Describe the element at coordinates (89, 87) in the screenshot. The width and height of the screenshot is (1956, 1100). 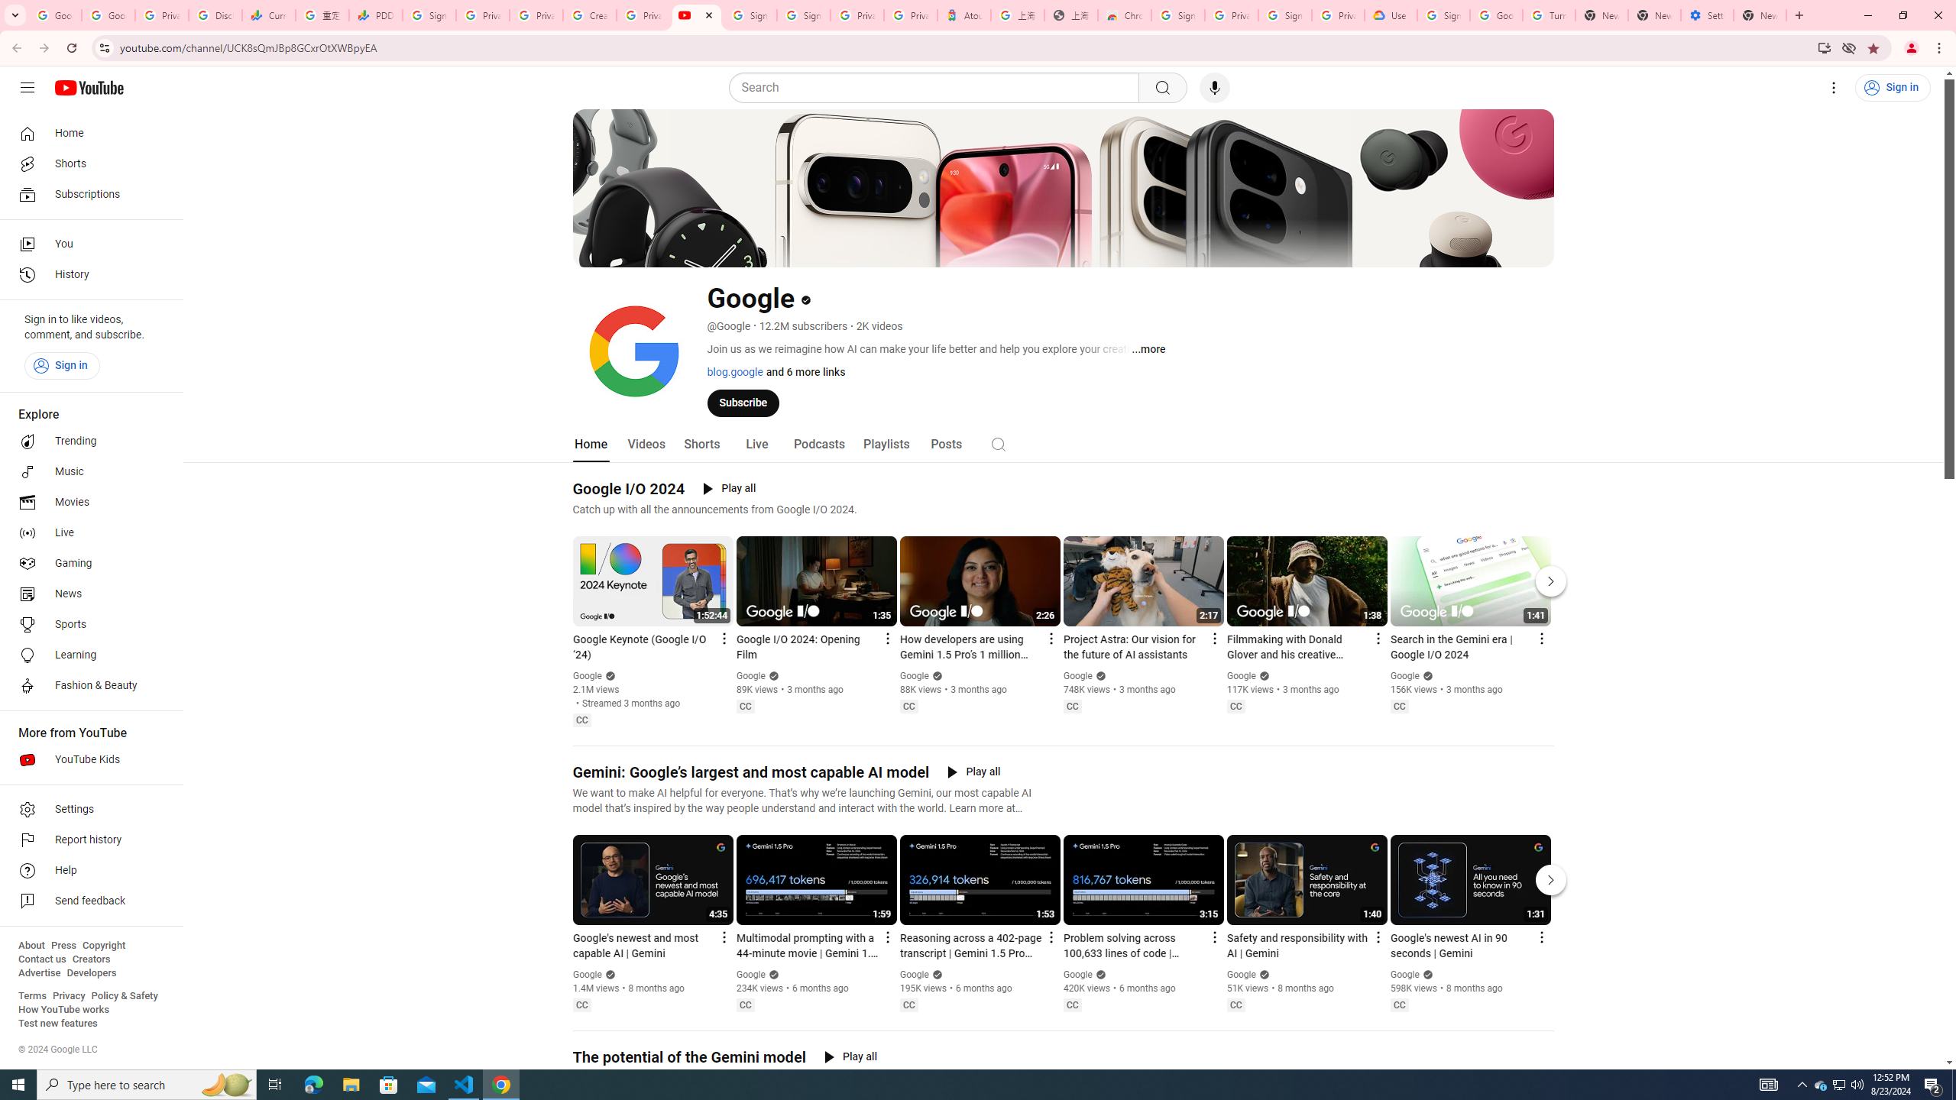
I see `YouTube Home` at that location.